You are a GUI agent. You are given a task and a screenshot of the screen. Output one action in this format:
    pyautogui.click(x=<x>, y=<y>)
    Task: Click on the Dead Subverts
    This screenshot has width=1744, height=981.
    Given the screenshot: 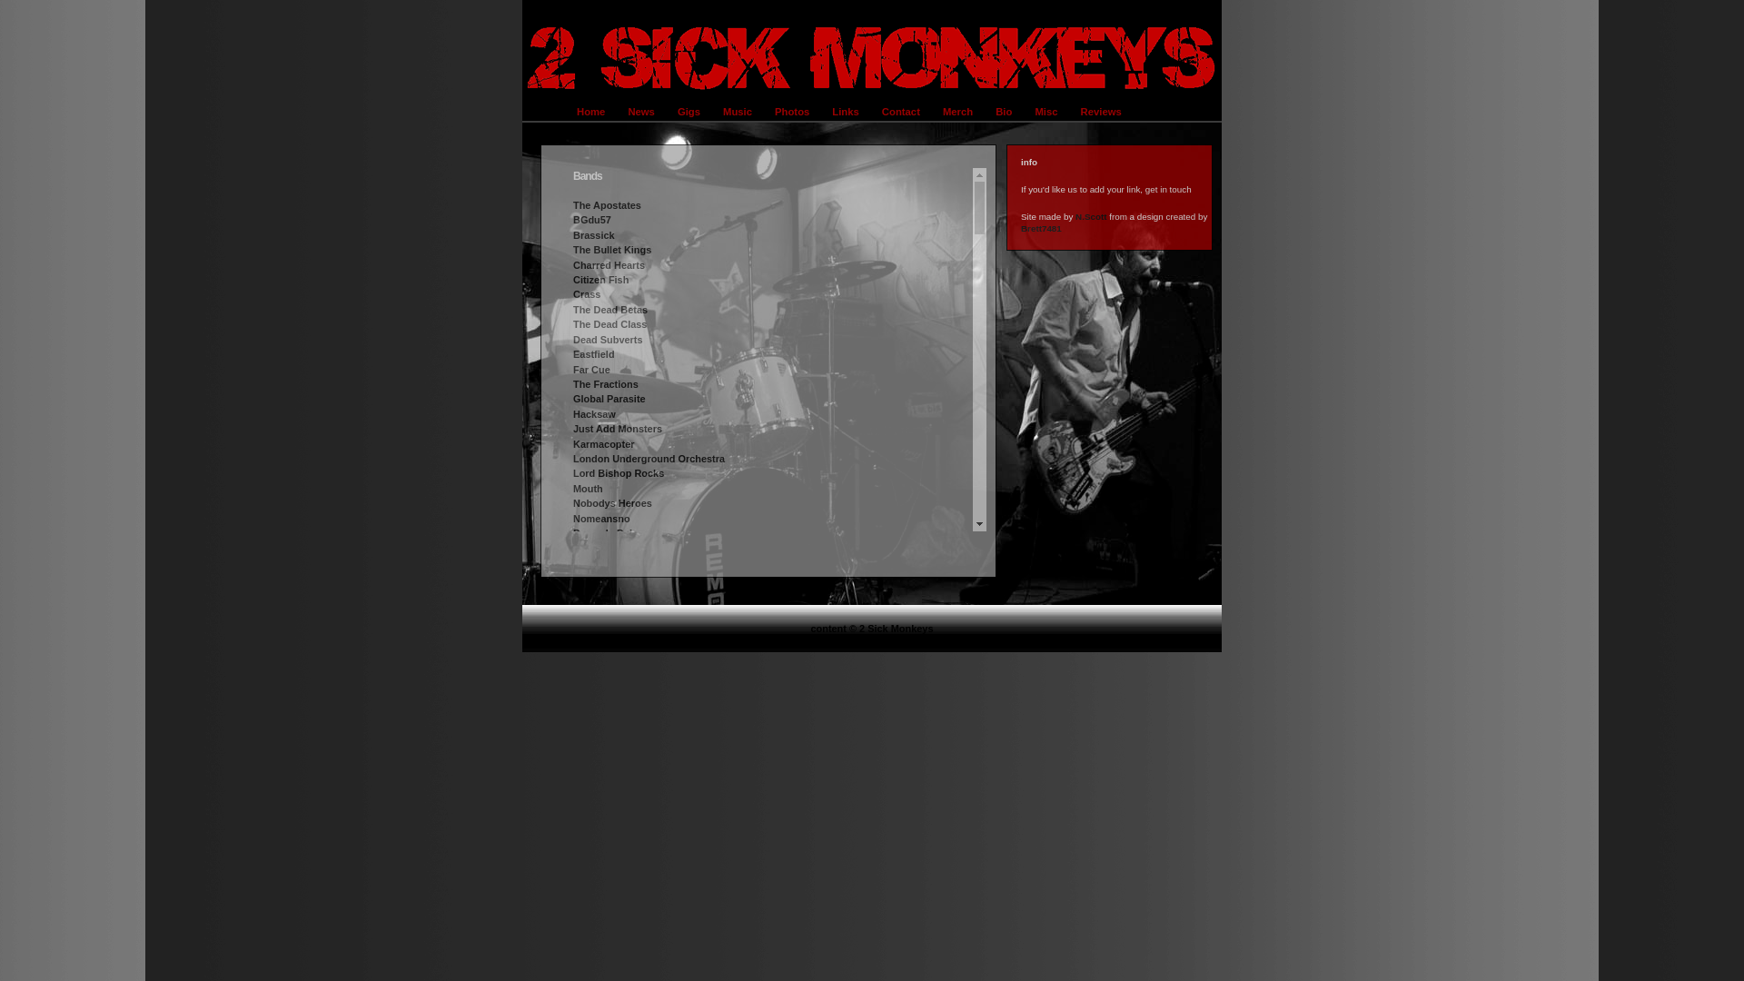 What is the action you would take?
    pyautogui.click(x=609, y=340)
    